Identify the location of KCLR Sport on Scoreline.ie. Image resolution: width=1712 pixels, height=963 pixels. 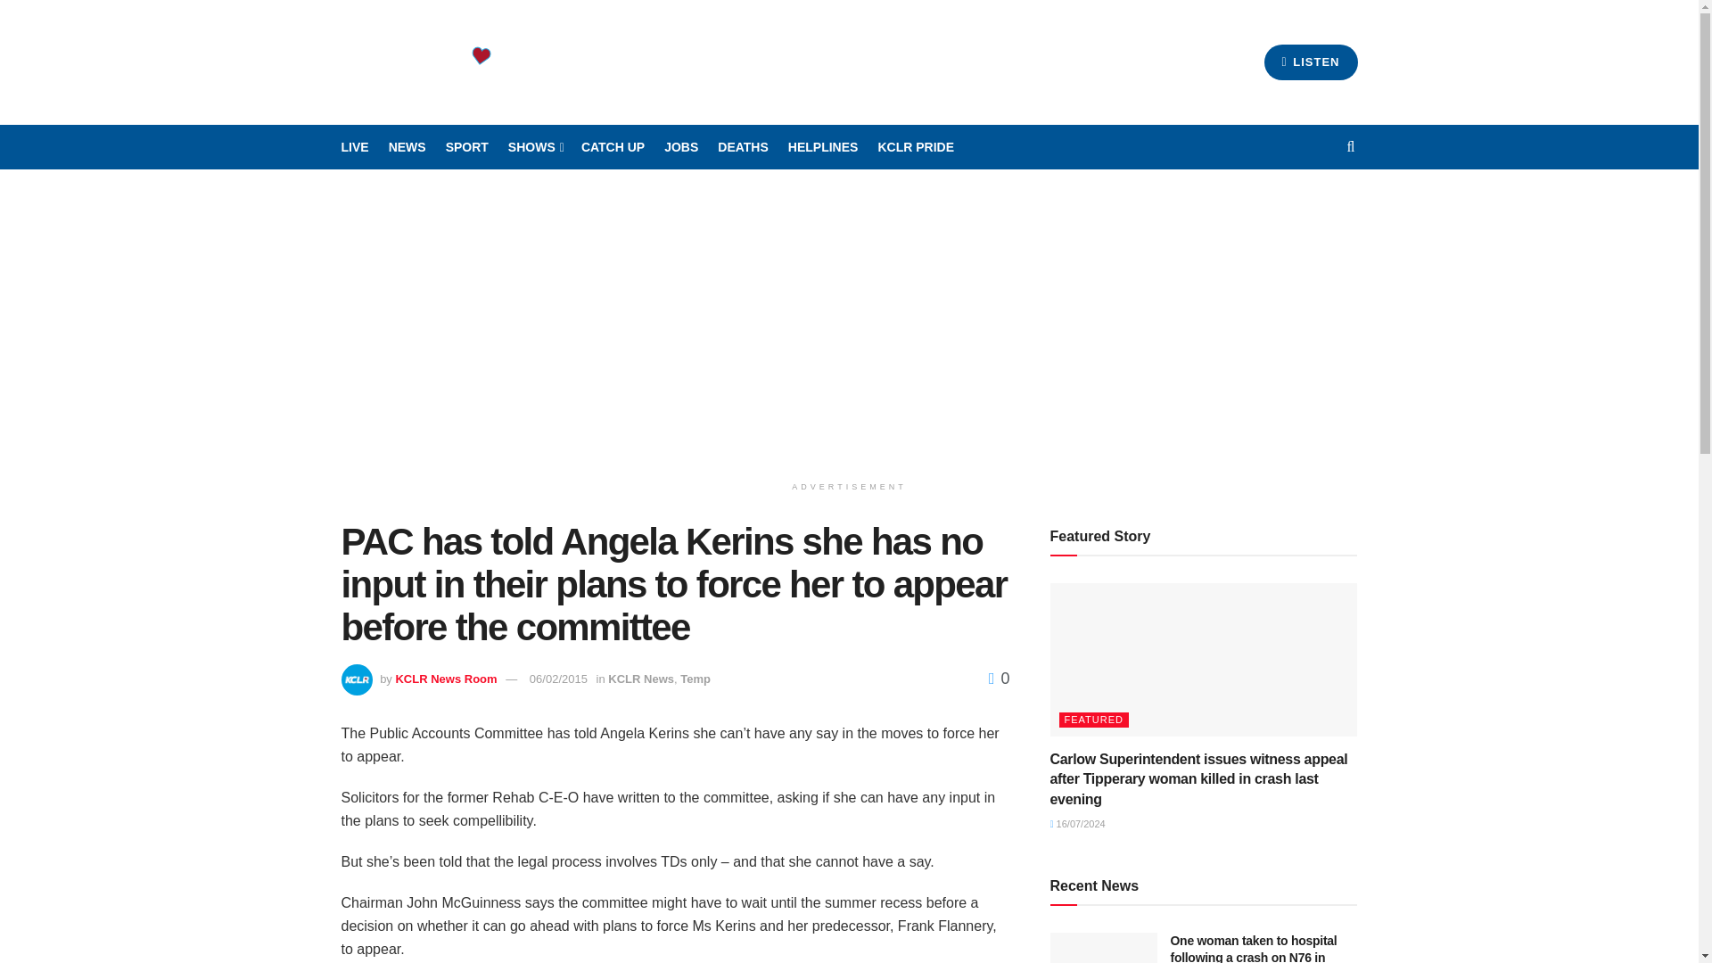
(466, 147).